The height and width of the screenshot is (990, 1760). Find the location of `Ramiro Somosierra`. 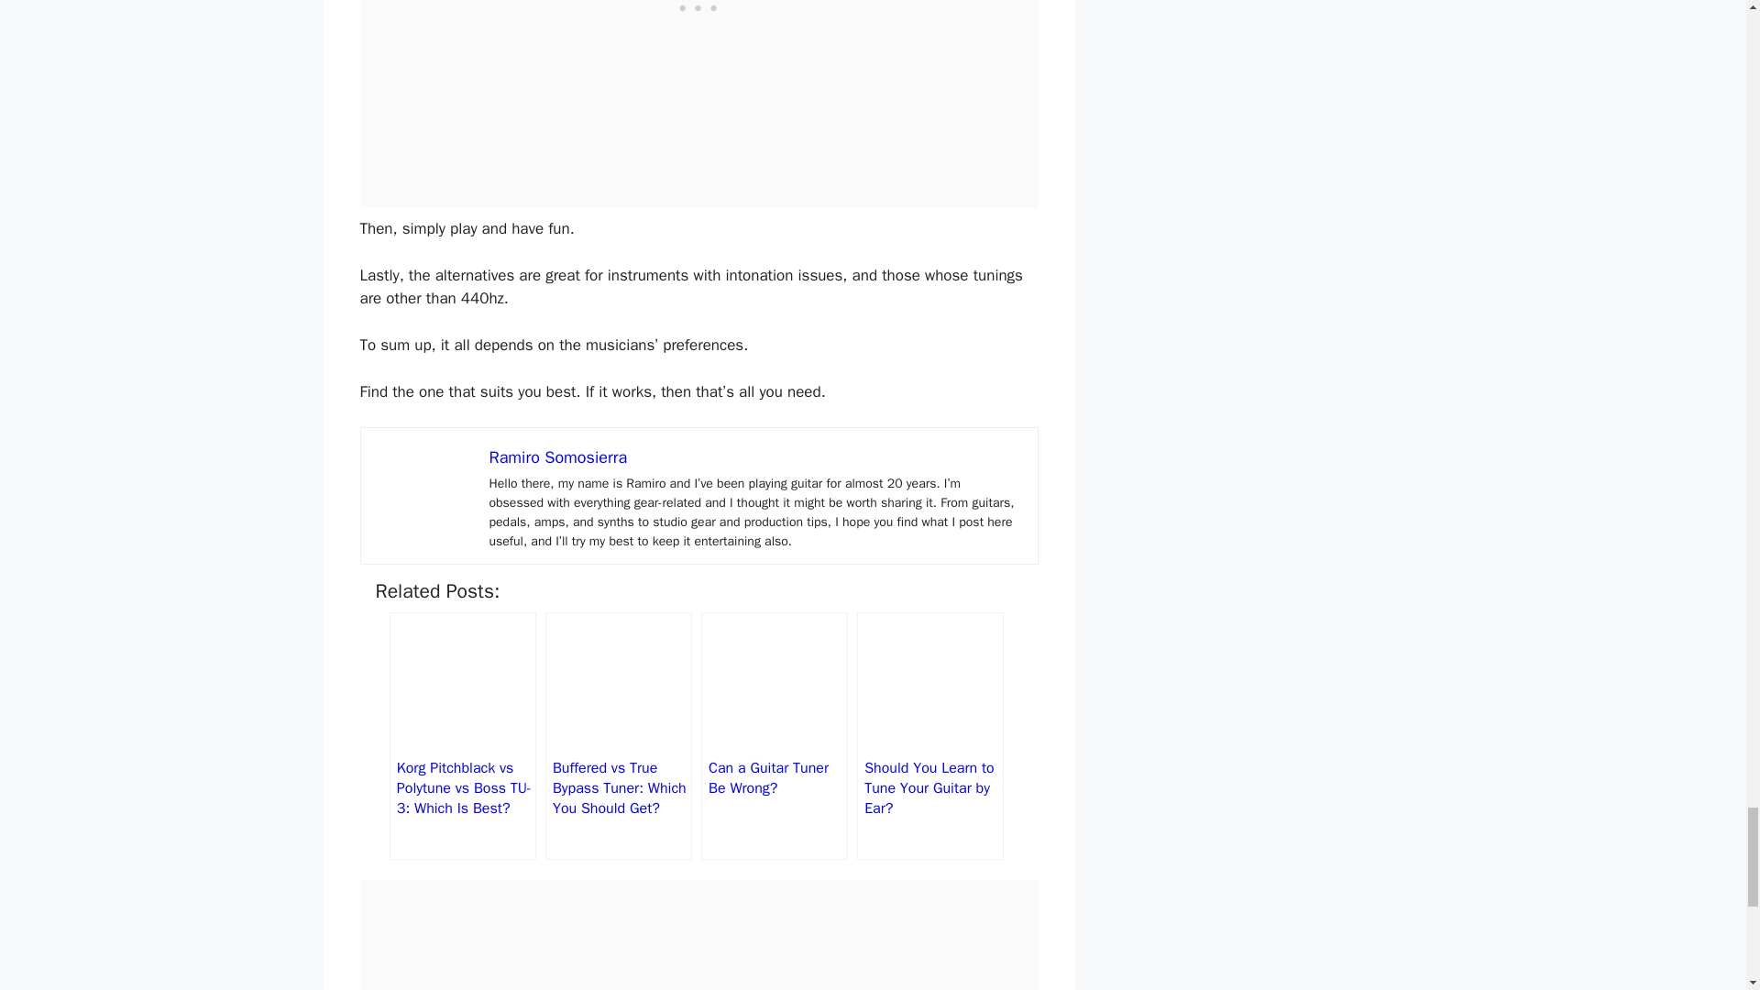

Ramiro Somosierra is located at coordinates (558, 456).